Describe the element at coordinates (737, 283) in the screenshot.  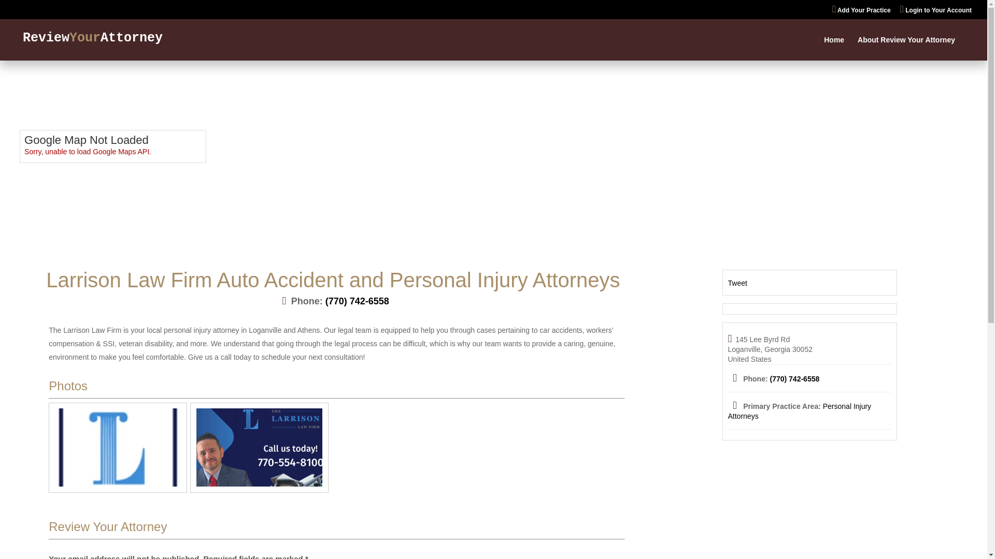
I see `Tweet` at that location.